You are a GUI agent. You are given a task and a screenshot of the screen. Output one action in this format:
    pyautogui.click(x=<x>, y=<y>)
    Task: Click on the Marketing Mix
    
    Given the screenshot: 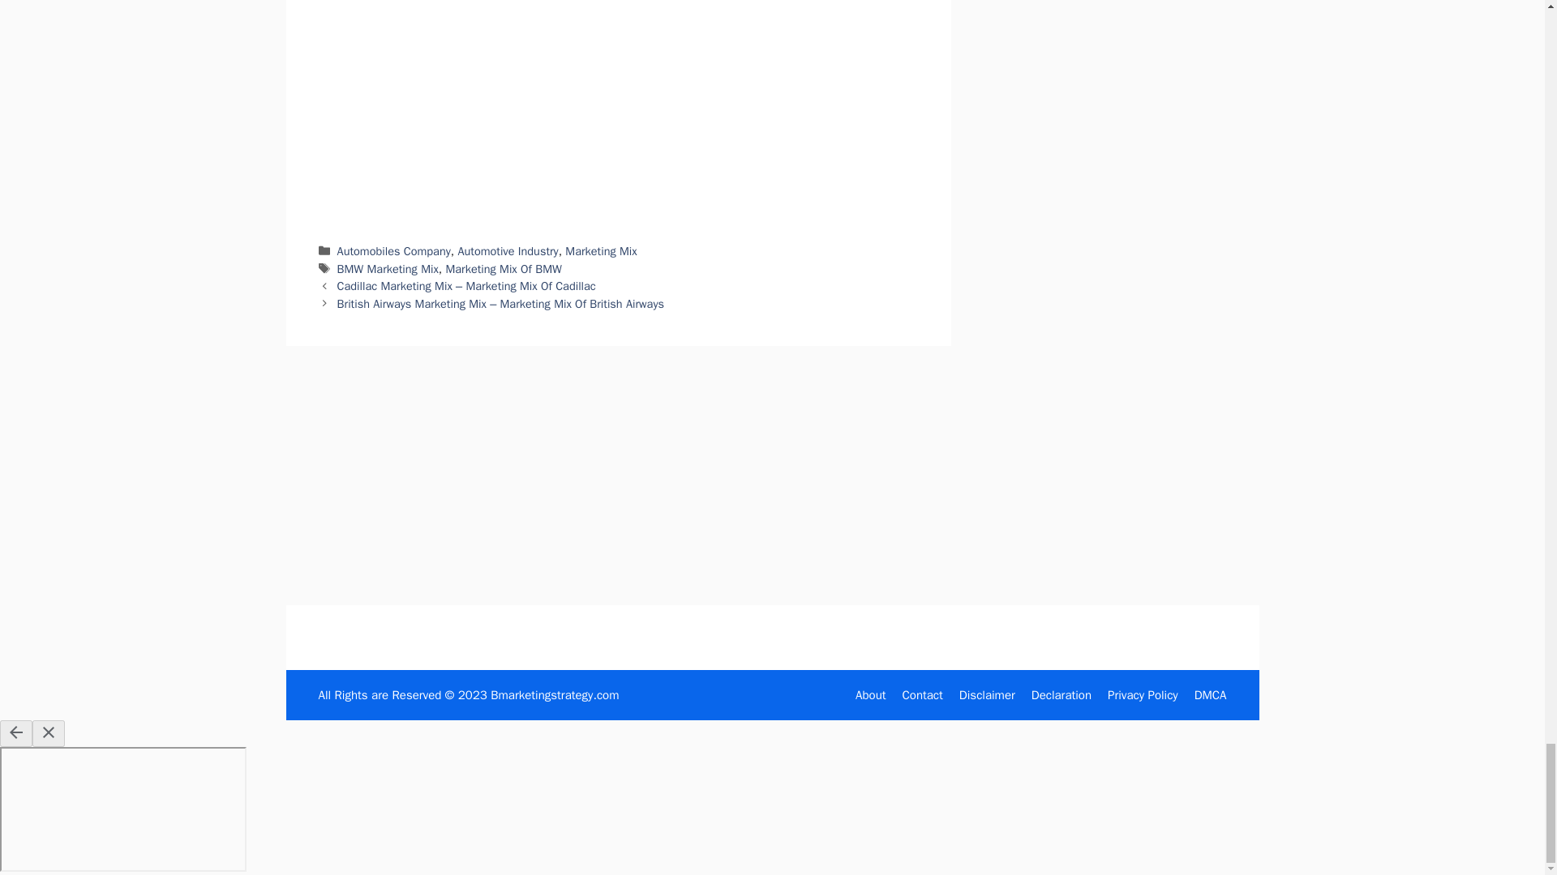 What is the action you would take?
    pyautogui.click(x=600, y=251)
    